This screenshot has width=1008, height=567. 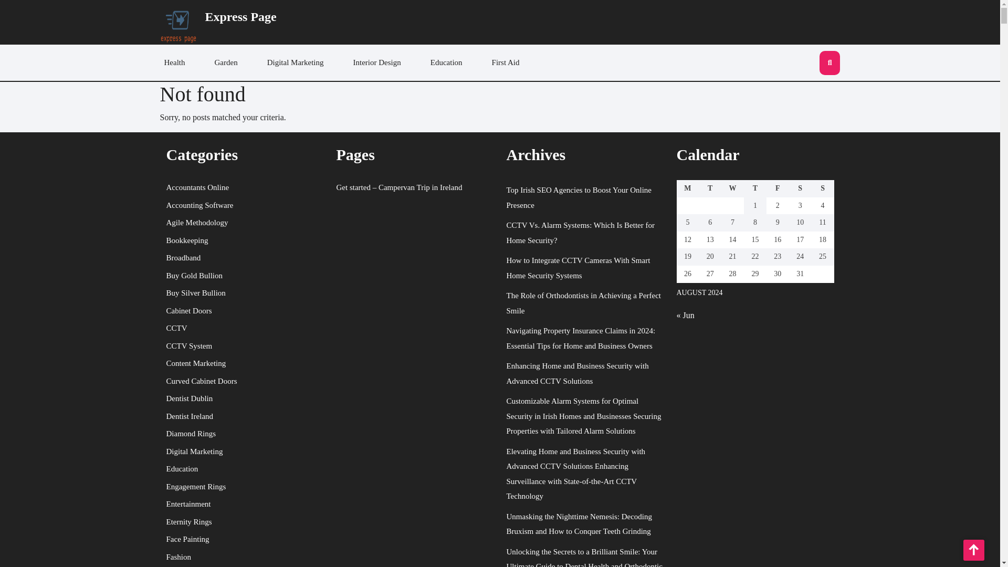 What do you see at coordinates (240, 17) in the screenshot?
I see `Express Page` at bounding box center [240, 17].